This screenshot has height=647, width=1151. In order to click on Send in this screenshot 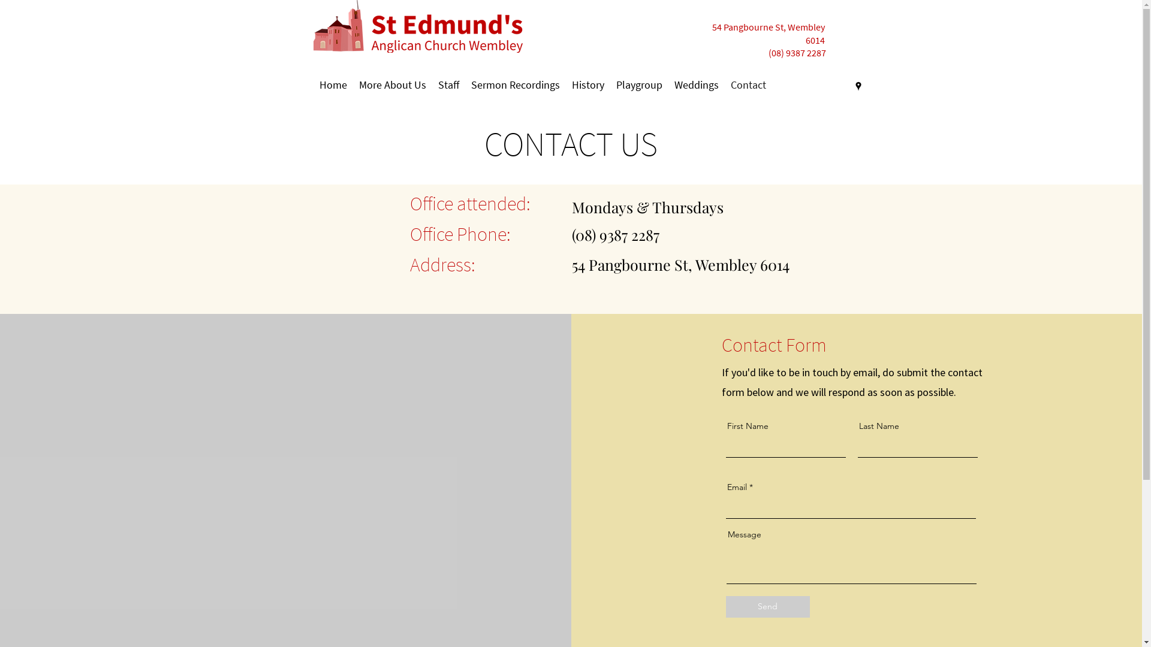, I will do `click(768, 607)`.